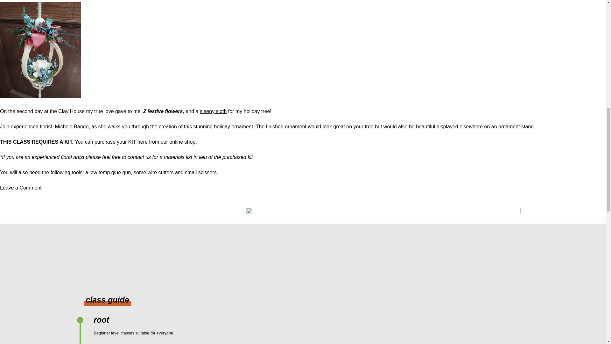  Describe the element at coordinates (213, 111) in the screenshot. I see `sleepy sloth` at that location.